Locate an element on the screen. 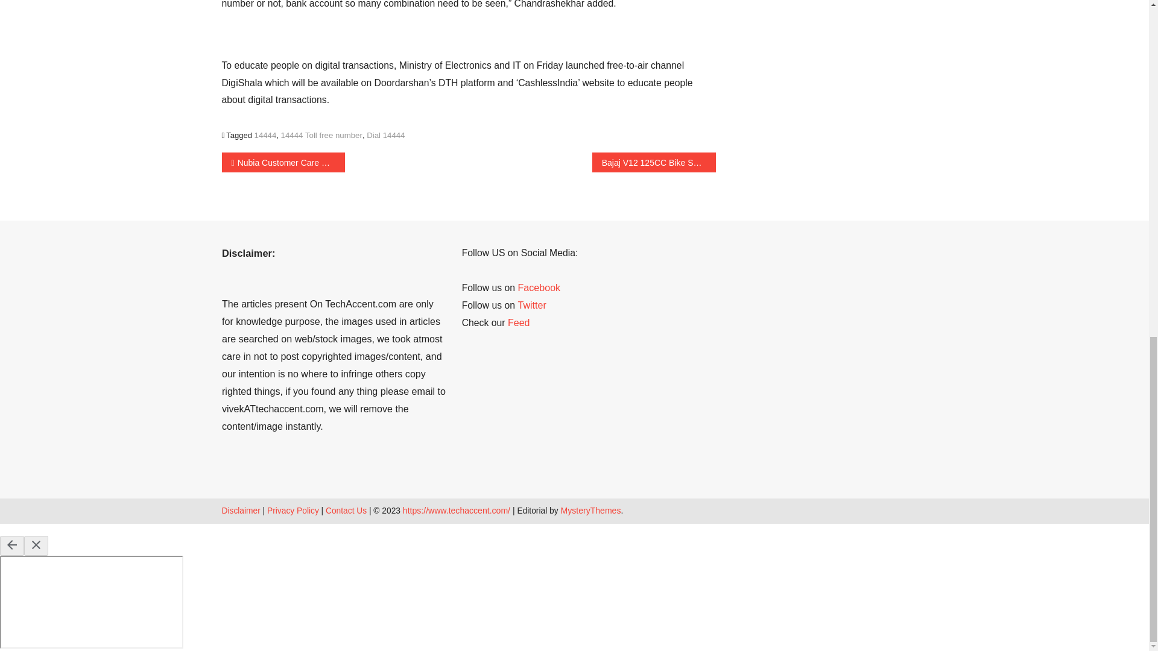  14444 is located at coordinates (265, 135).